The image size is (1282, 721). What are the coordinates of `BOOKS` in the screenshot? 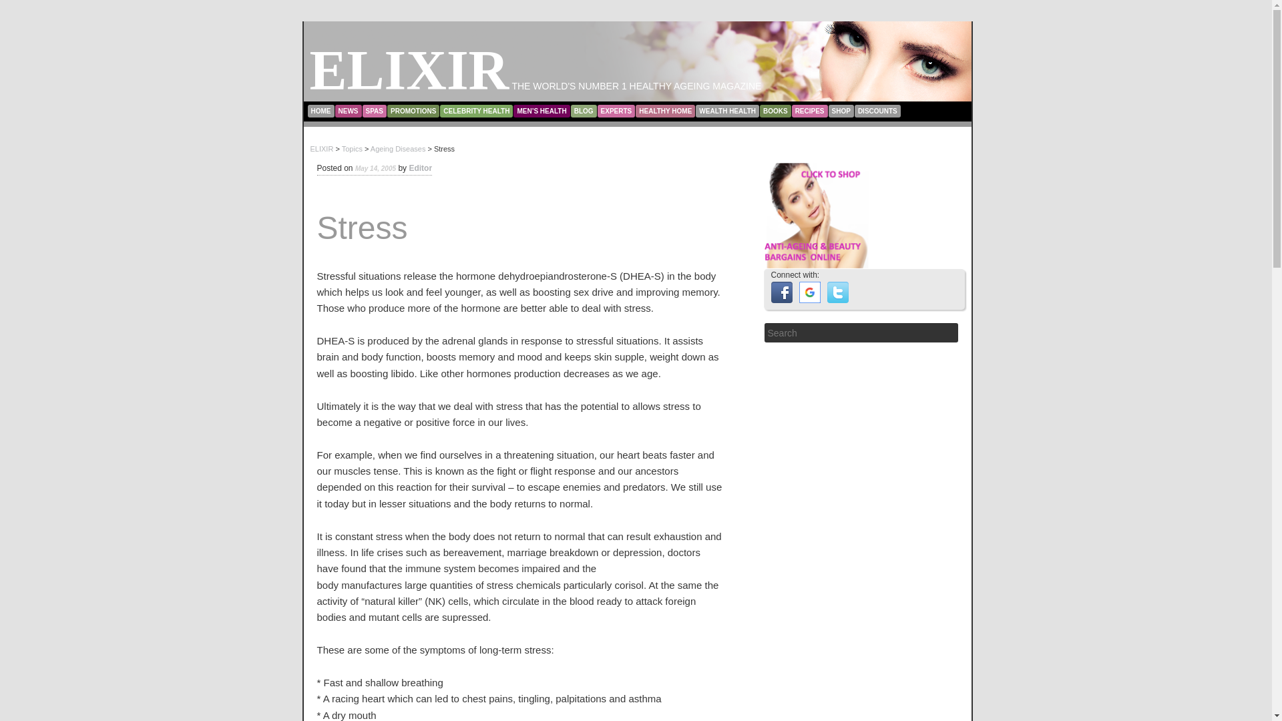 It's located at (775, 110).